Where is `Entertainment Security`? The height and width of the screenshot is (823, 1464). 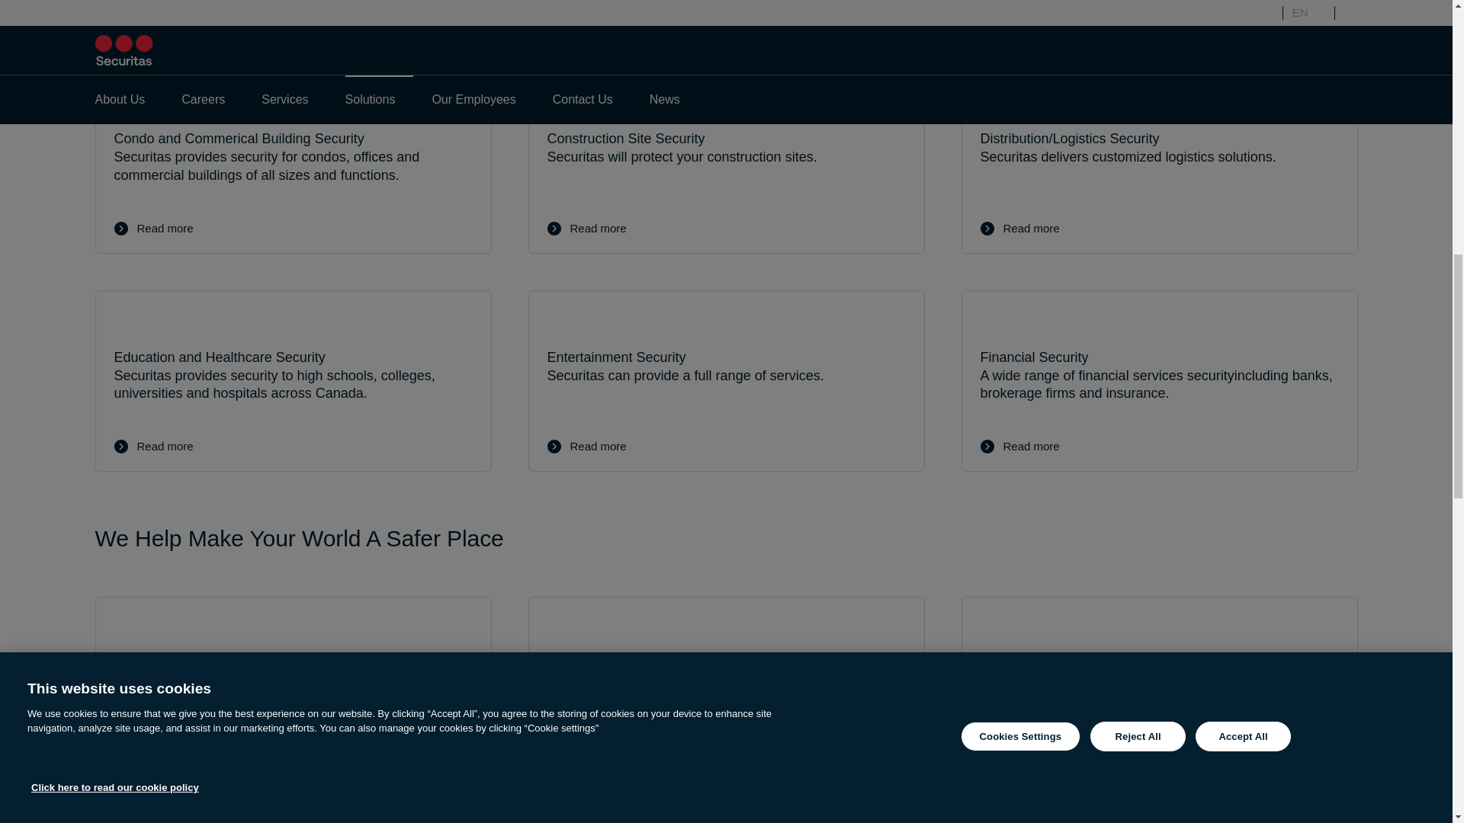
Entertainment Security is located at coordinates (725, 381).